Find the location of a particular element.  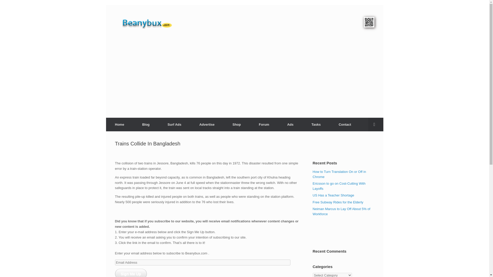

Blog is located at coordinates (146, 124).